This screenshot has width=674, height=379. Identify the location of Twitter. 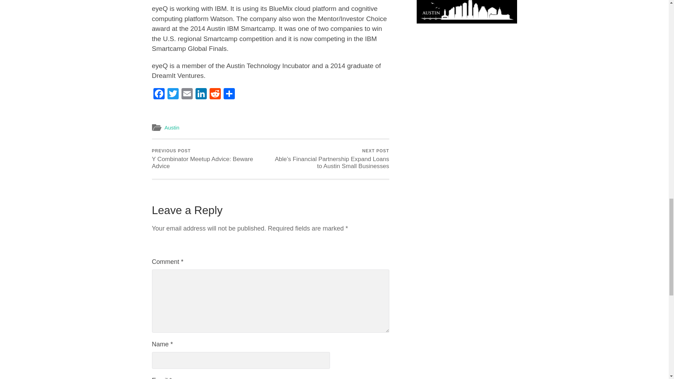
(201, 94).